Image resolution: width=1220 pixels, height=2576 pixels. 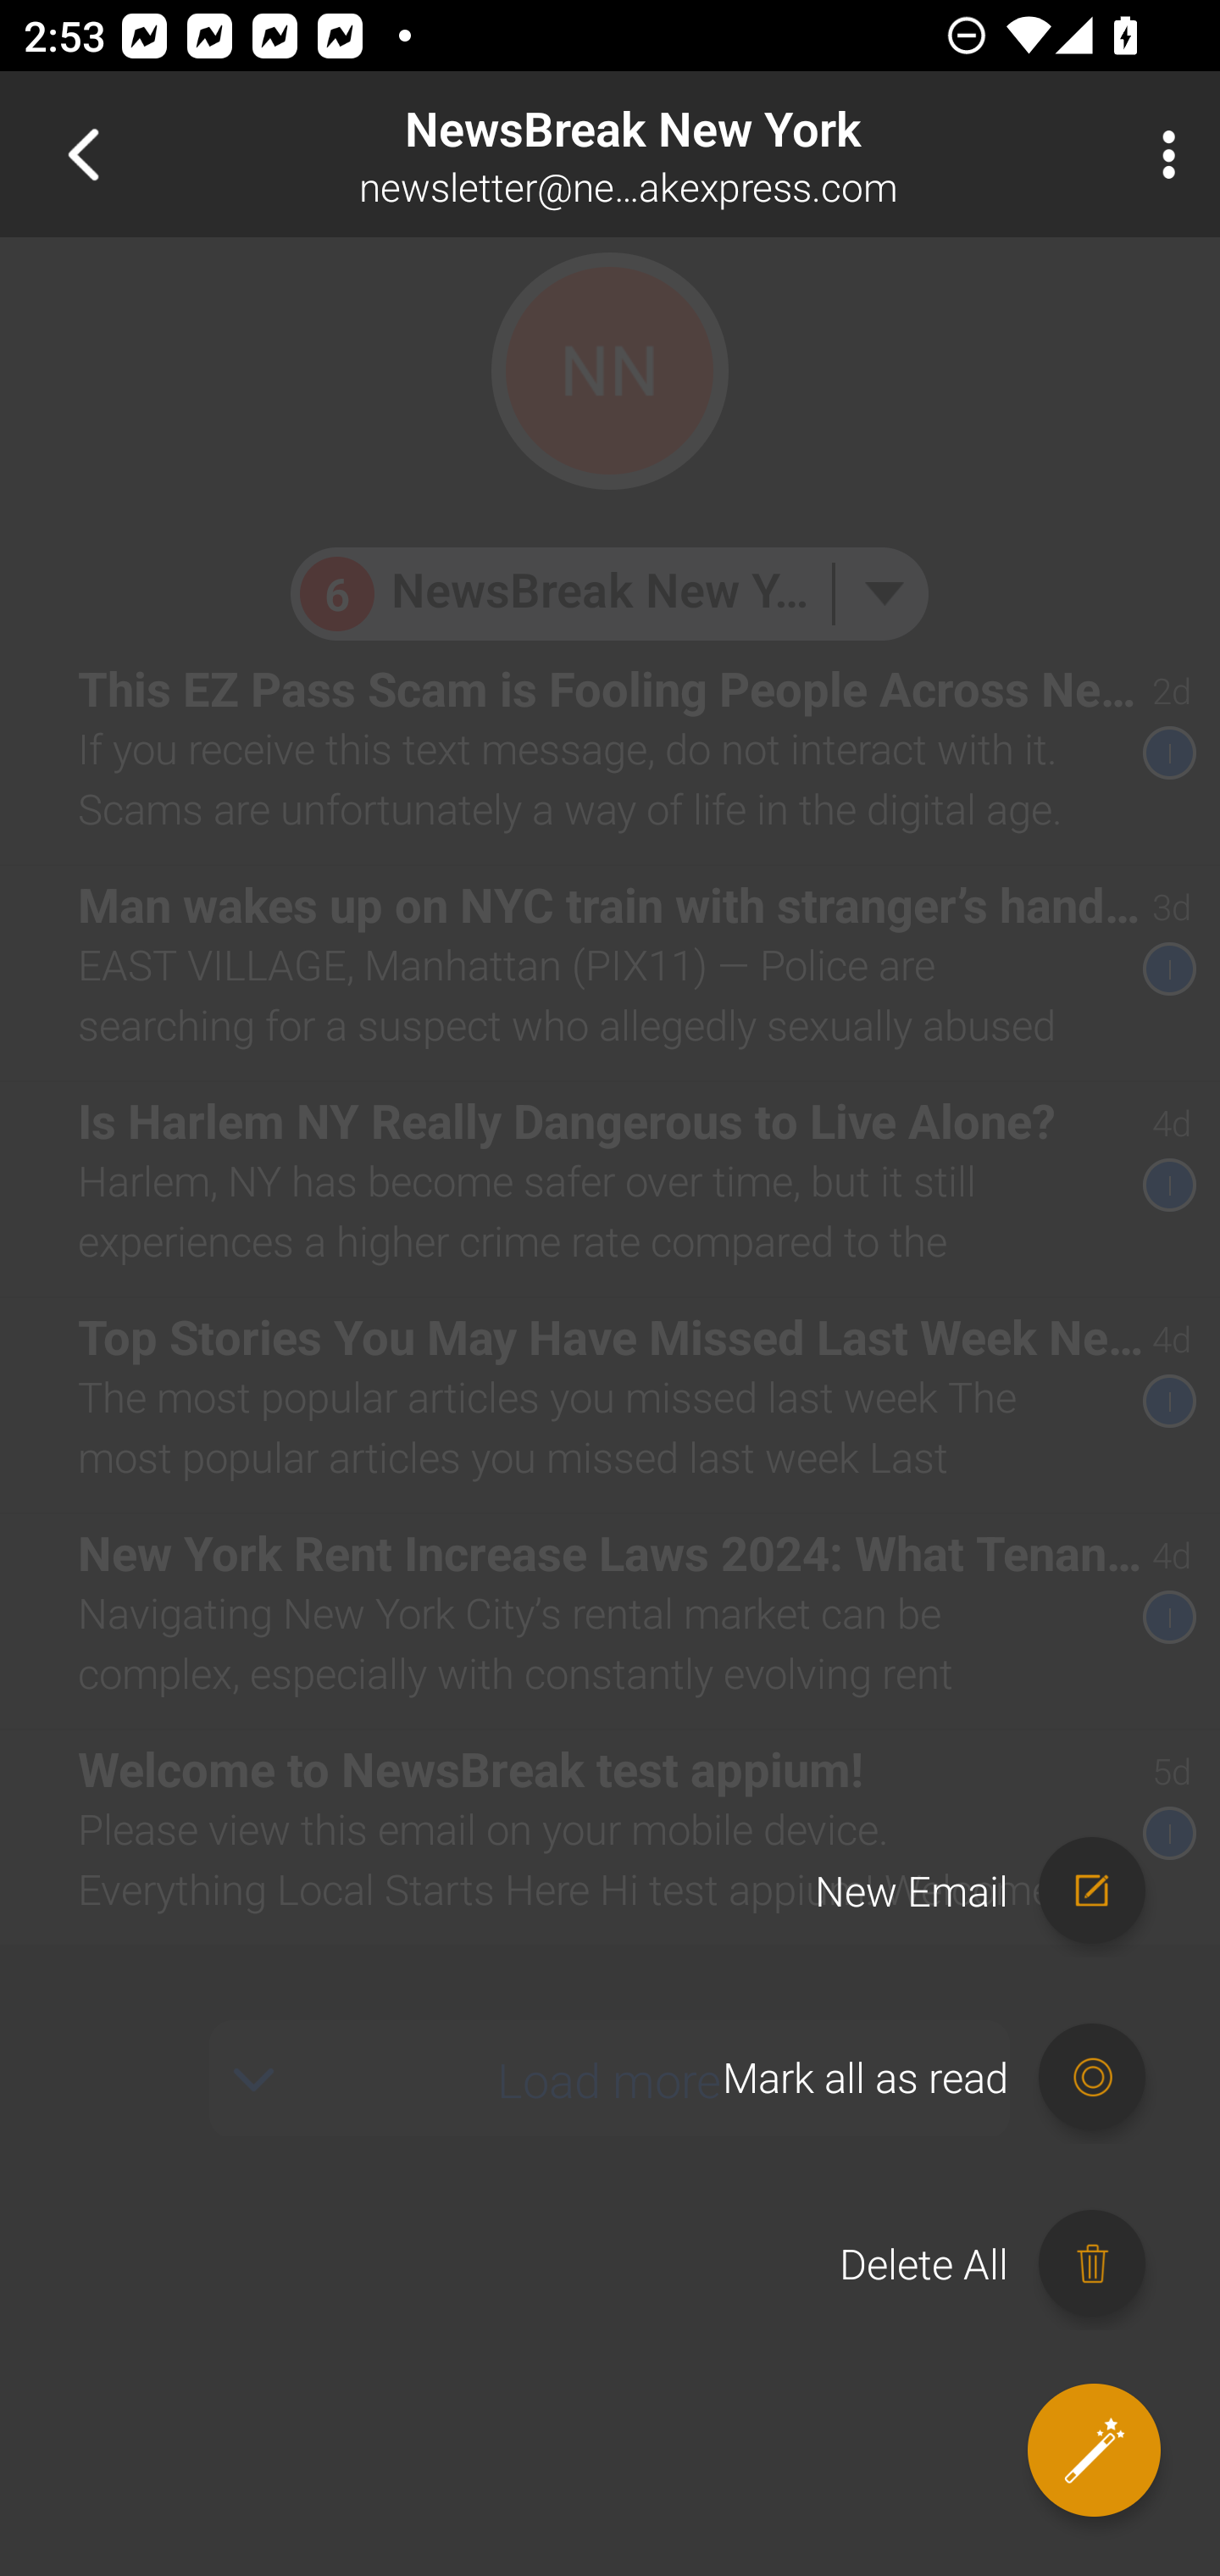 I want to click on NewsBreak New York newsletter@newsbreakexpress.com, so click(x=717, y=154).